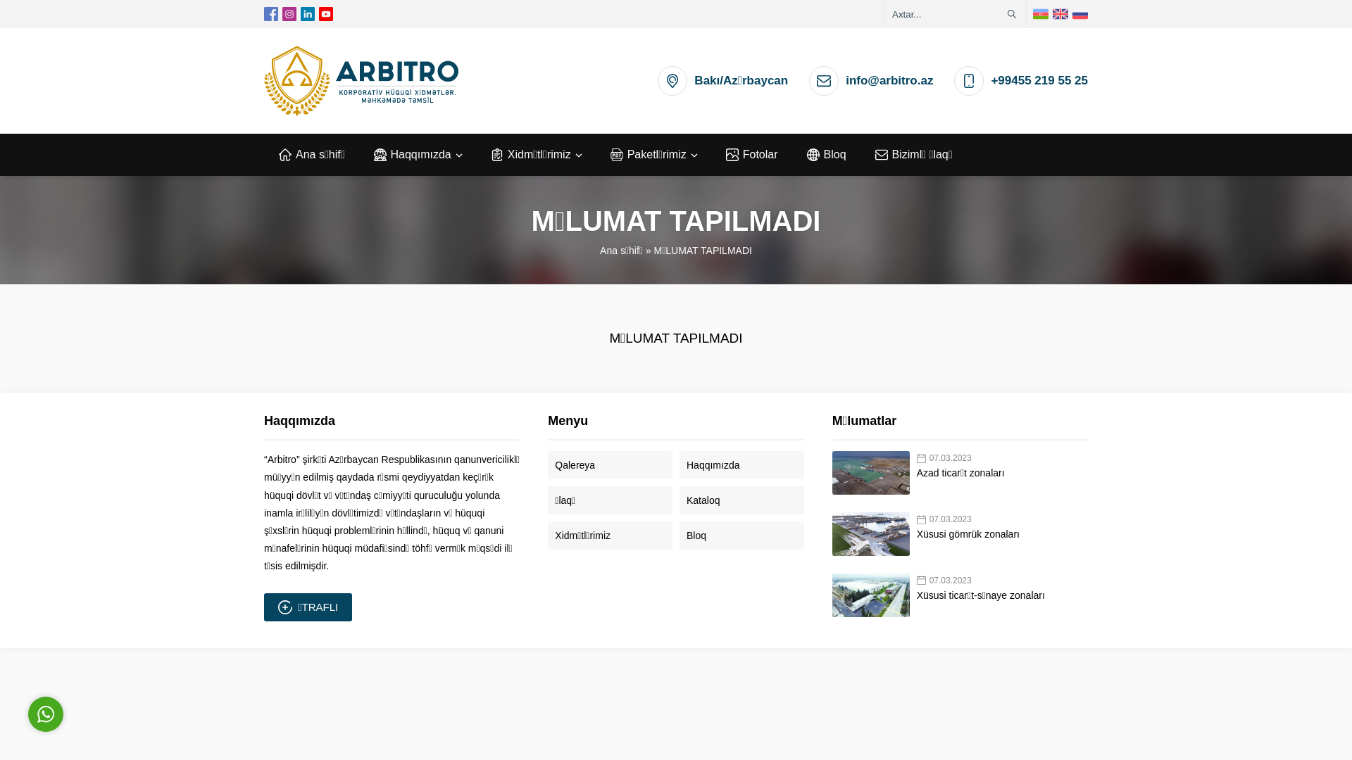 The width and height of the screenshot is (1352, 760). I want to click on Kataloq, so click(741, 500).